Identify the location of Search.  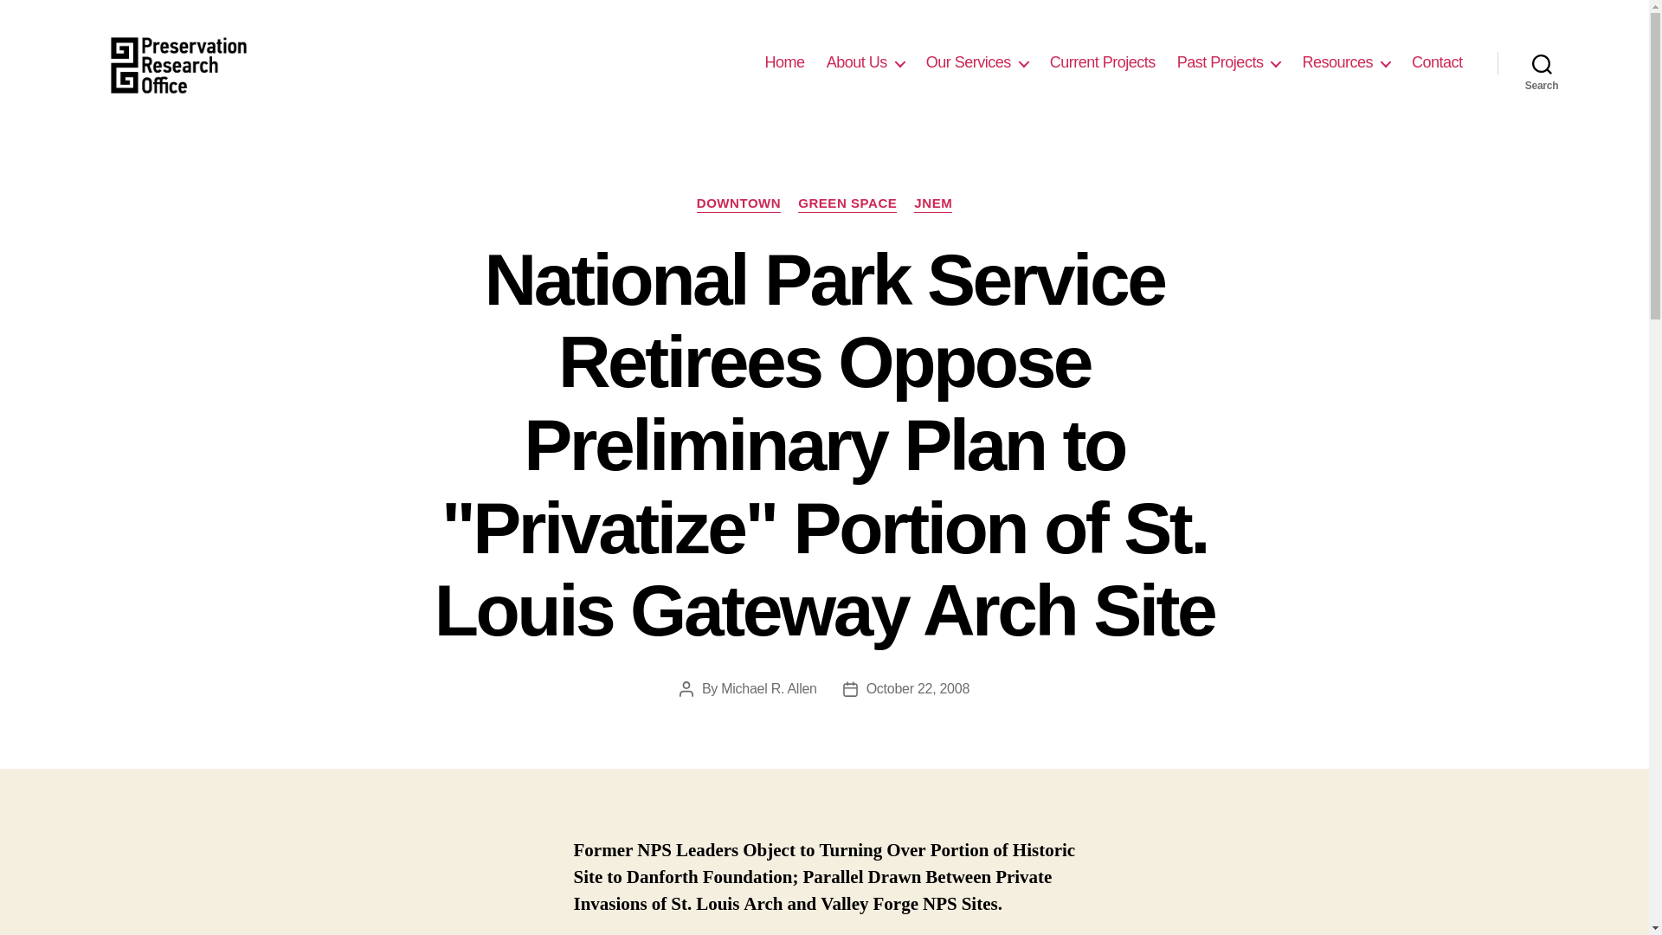
(1542, 62).